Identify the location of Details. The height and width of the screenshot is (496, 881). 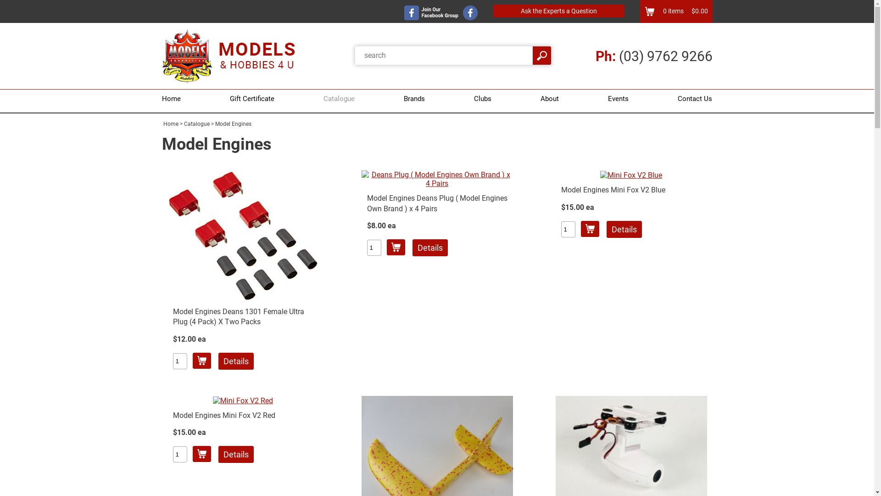
(236, 455).